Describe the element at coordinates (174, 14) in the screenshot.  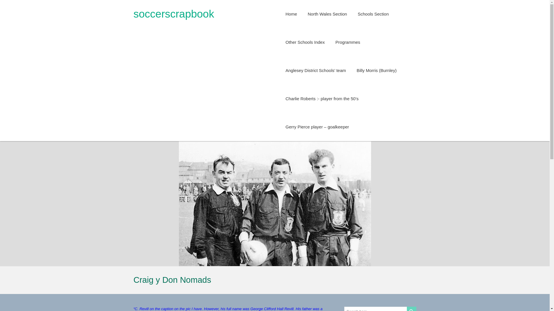
I see `soccerscrapbook` at that location.